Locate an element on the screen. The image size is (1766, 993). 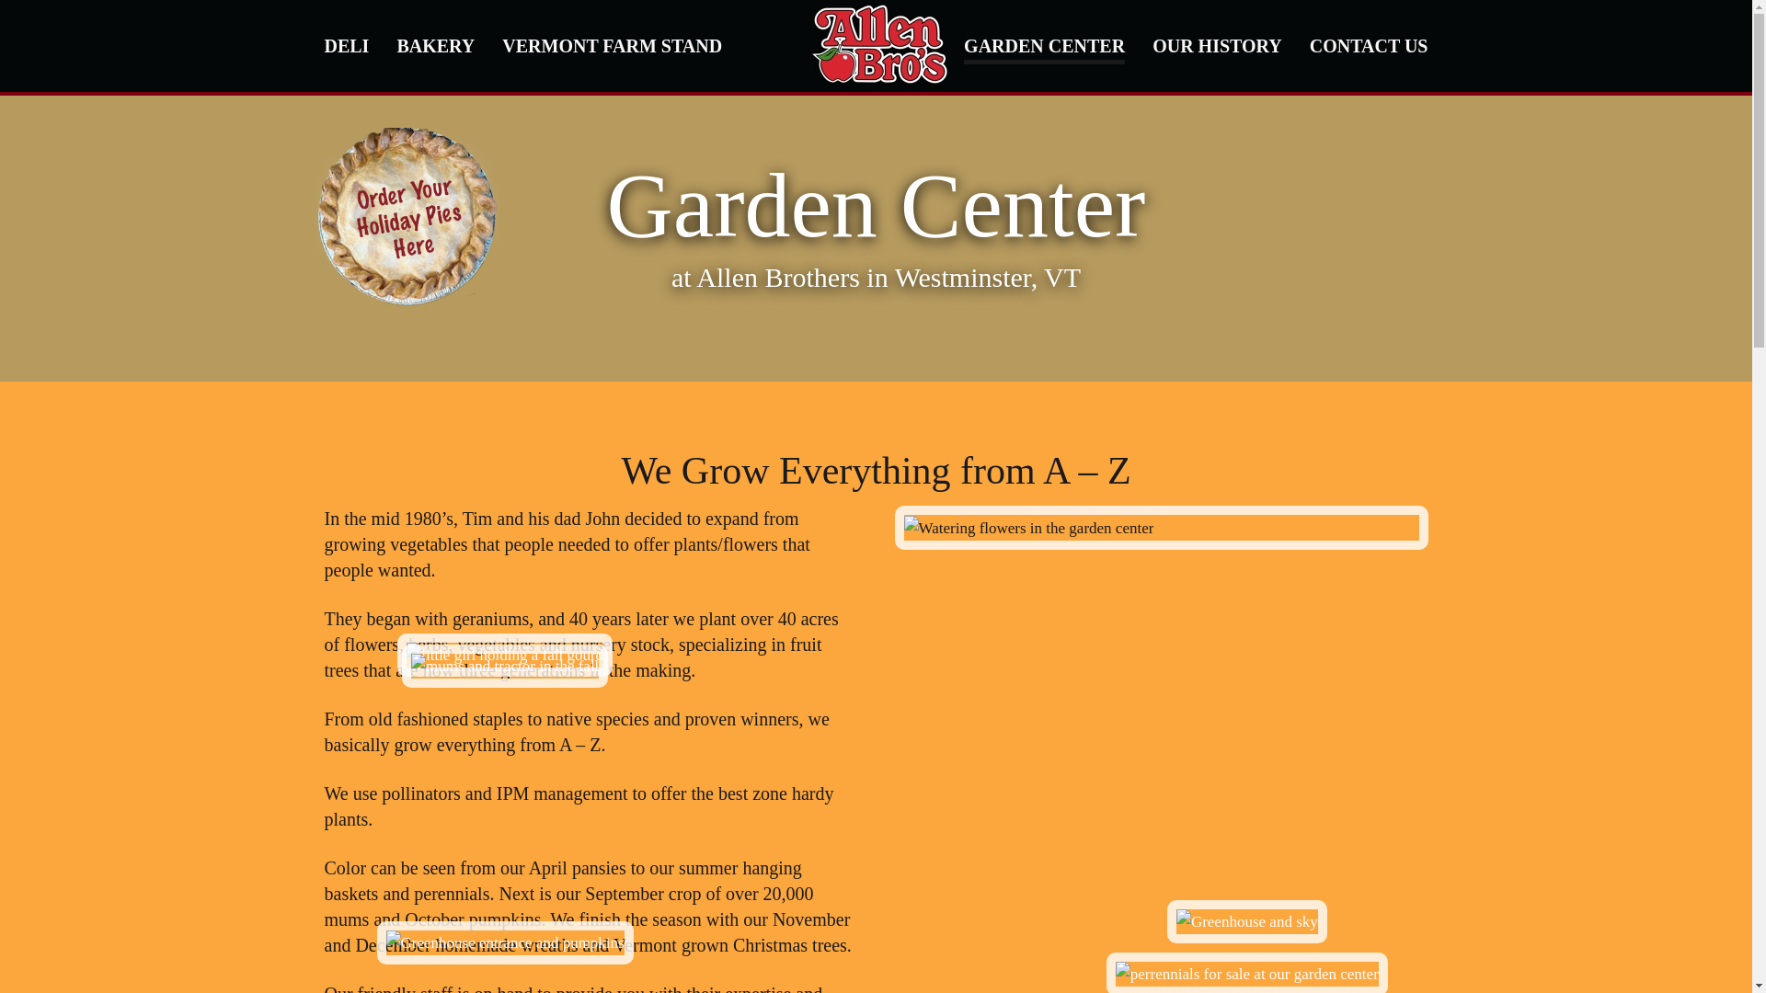
VERMONT FARM STAND is located at coordinates (612, 46).